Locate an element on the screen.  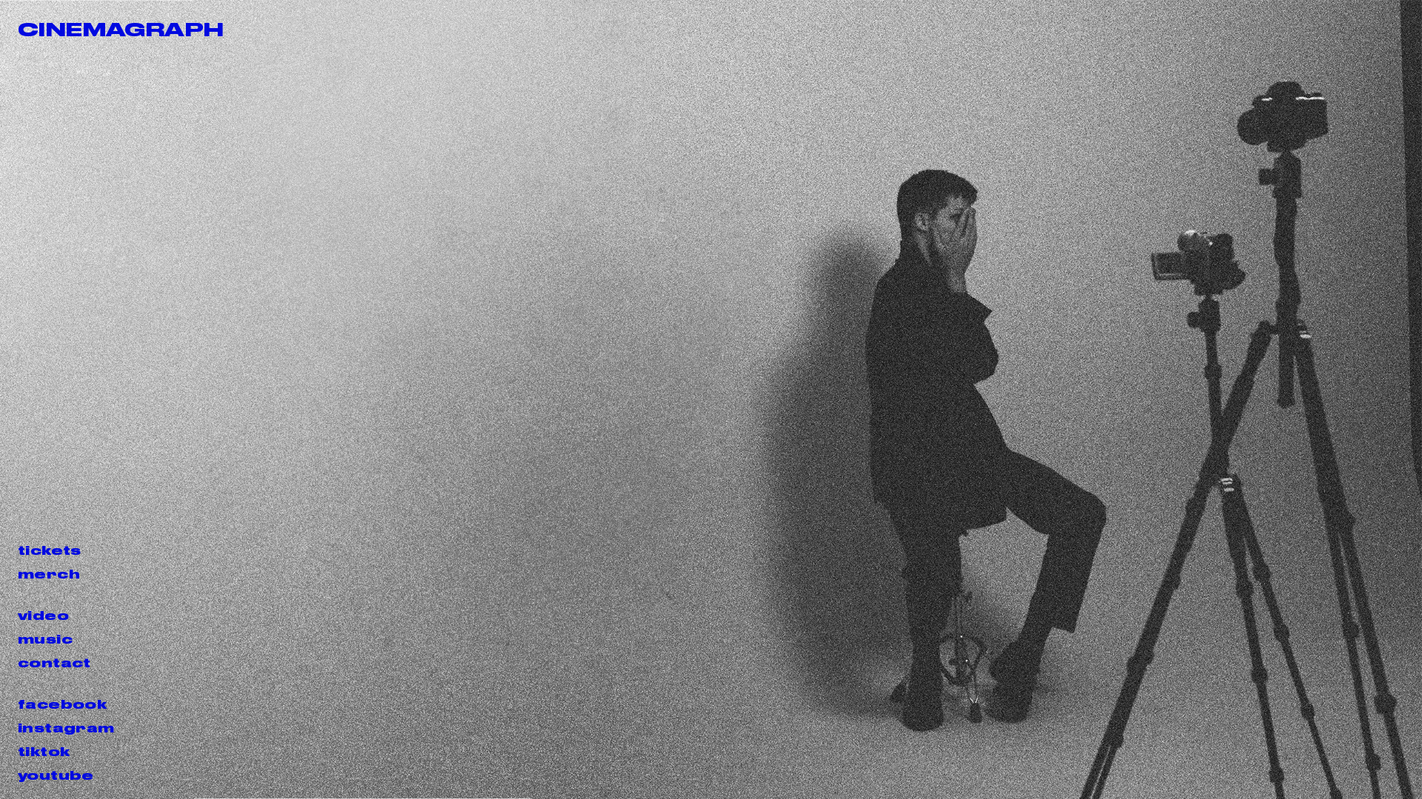
instagram is located at coordinates (67, 728).